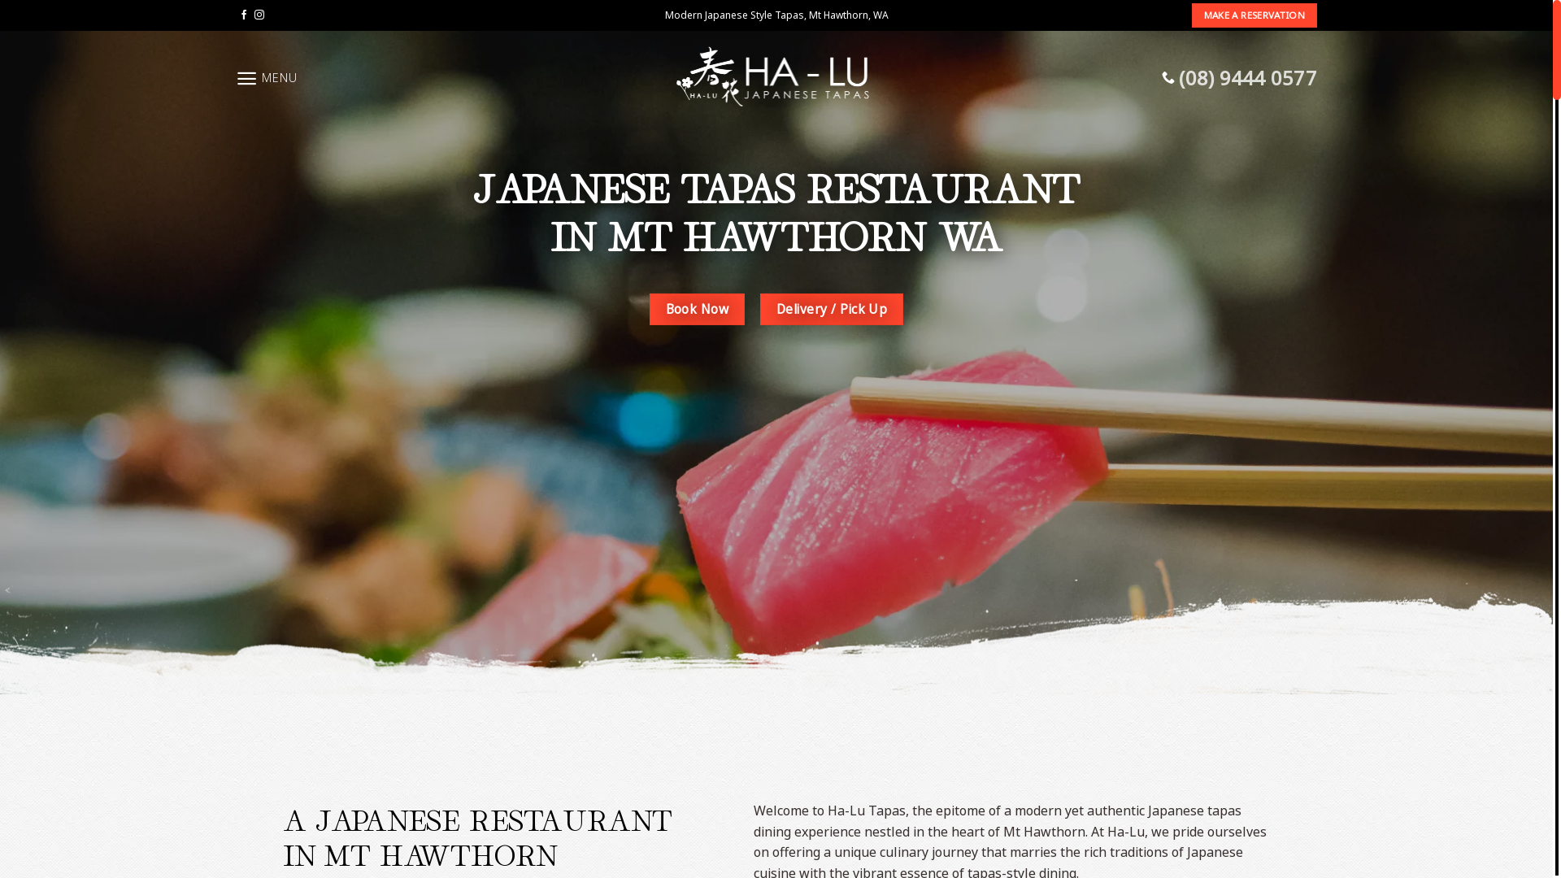 The image size is (1561, 878). What do you see at coordinates (832, 309) in the screenshot?
I see `Delivery / Pick Up` at bounding box center [832, 309].